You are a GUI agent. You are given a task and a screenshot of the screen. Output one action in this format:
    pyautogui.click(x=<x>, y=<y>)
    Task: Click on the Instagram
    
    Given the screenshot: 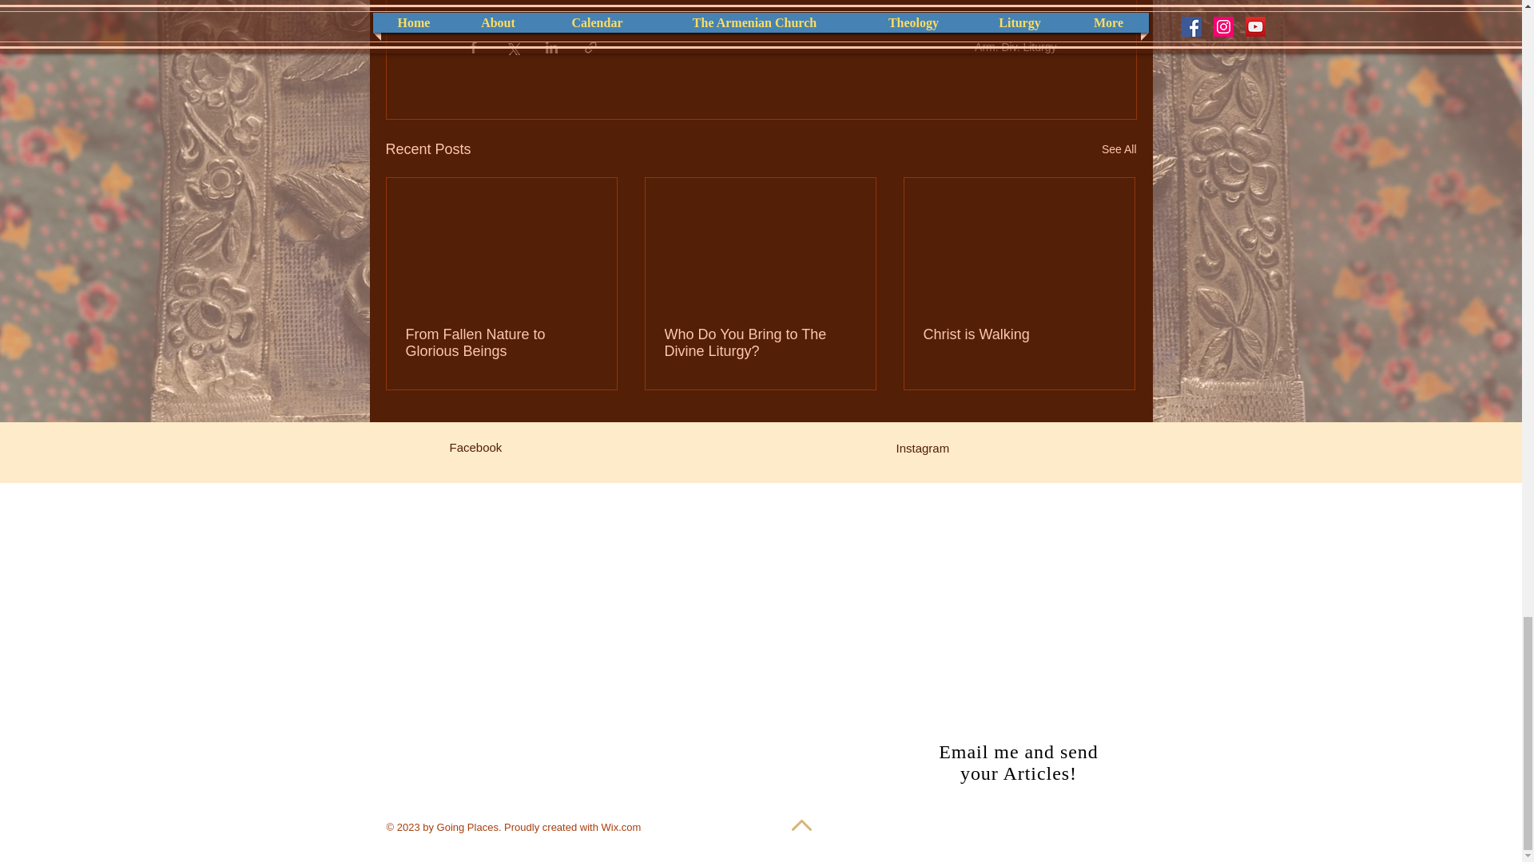 What is the action you would take?
    pyautogui.click(x=922, y=448)
    